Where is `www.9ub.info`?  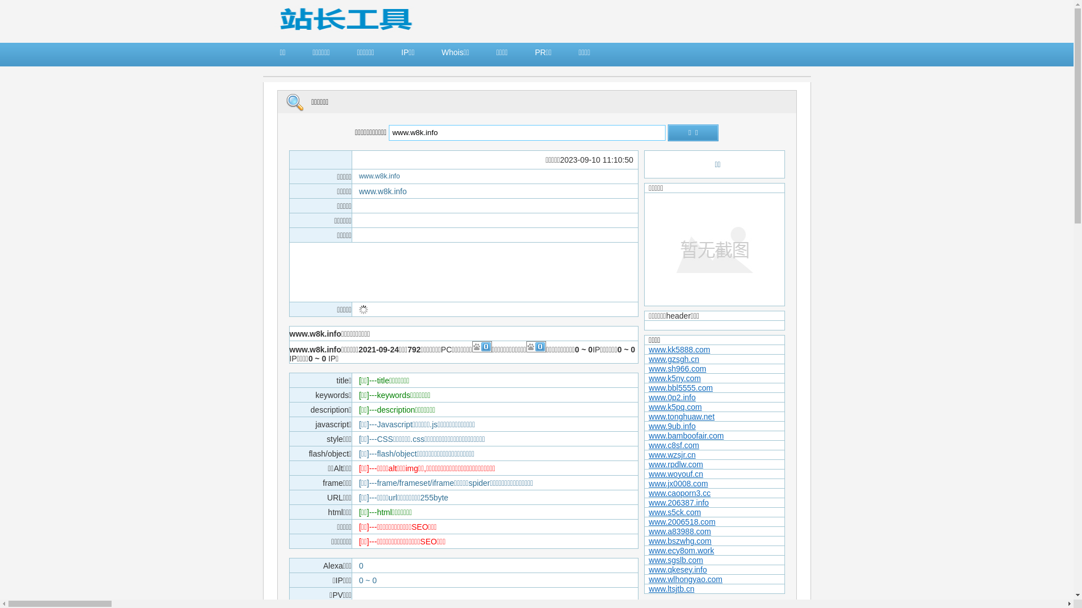
www.9ub.info is located at coordinates (672, 426).